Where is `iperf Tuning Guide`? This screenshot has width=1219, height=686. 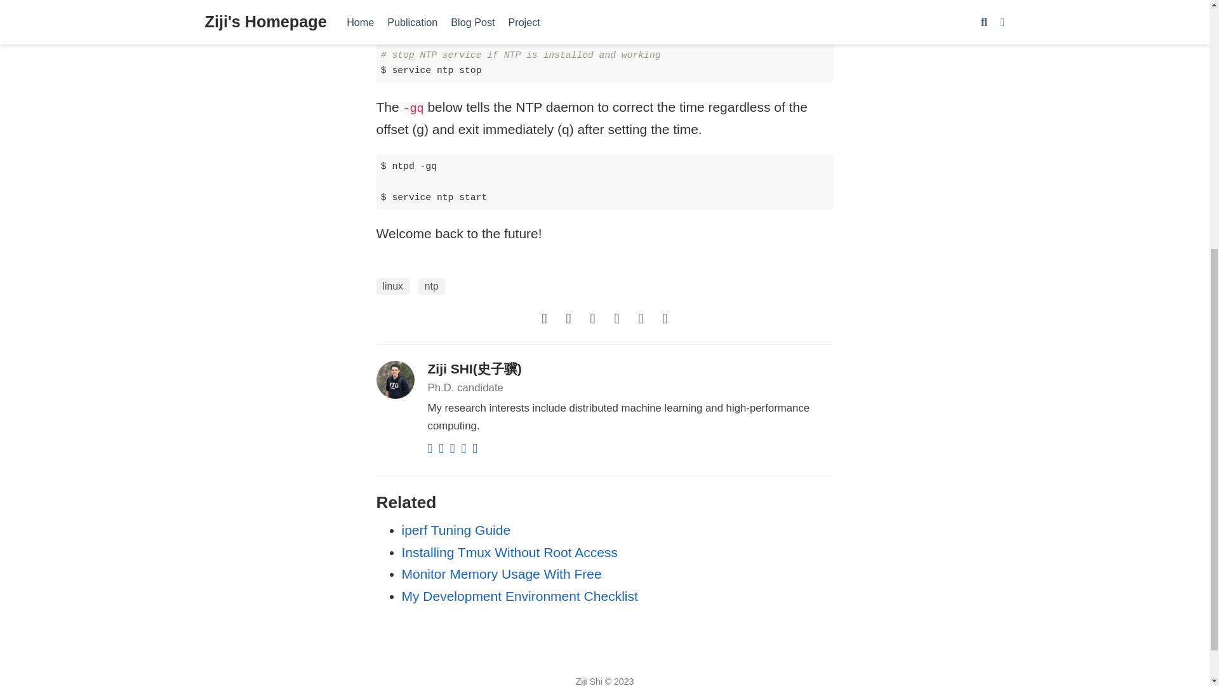 iperf Tuning Guide is located at coordinates (456, 530).